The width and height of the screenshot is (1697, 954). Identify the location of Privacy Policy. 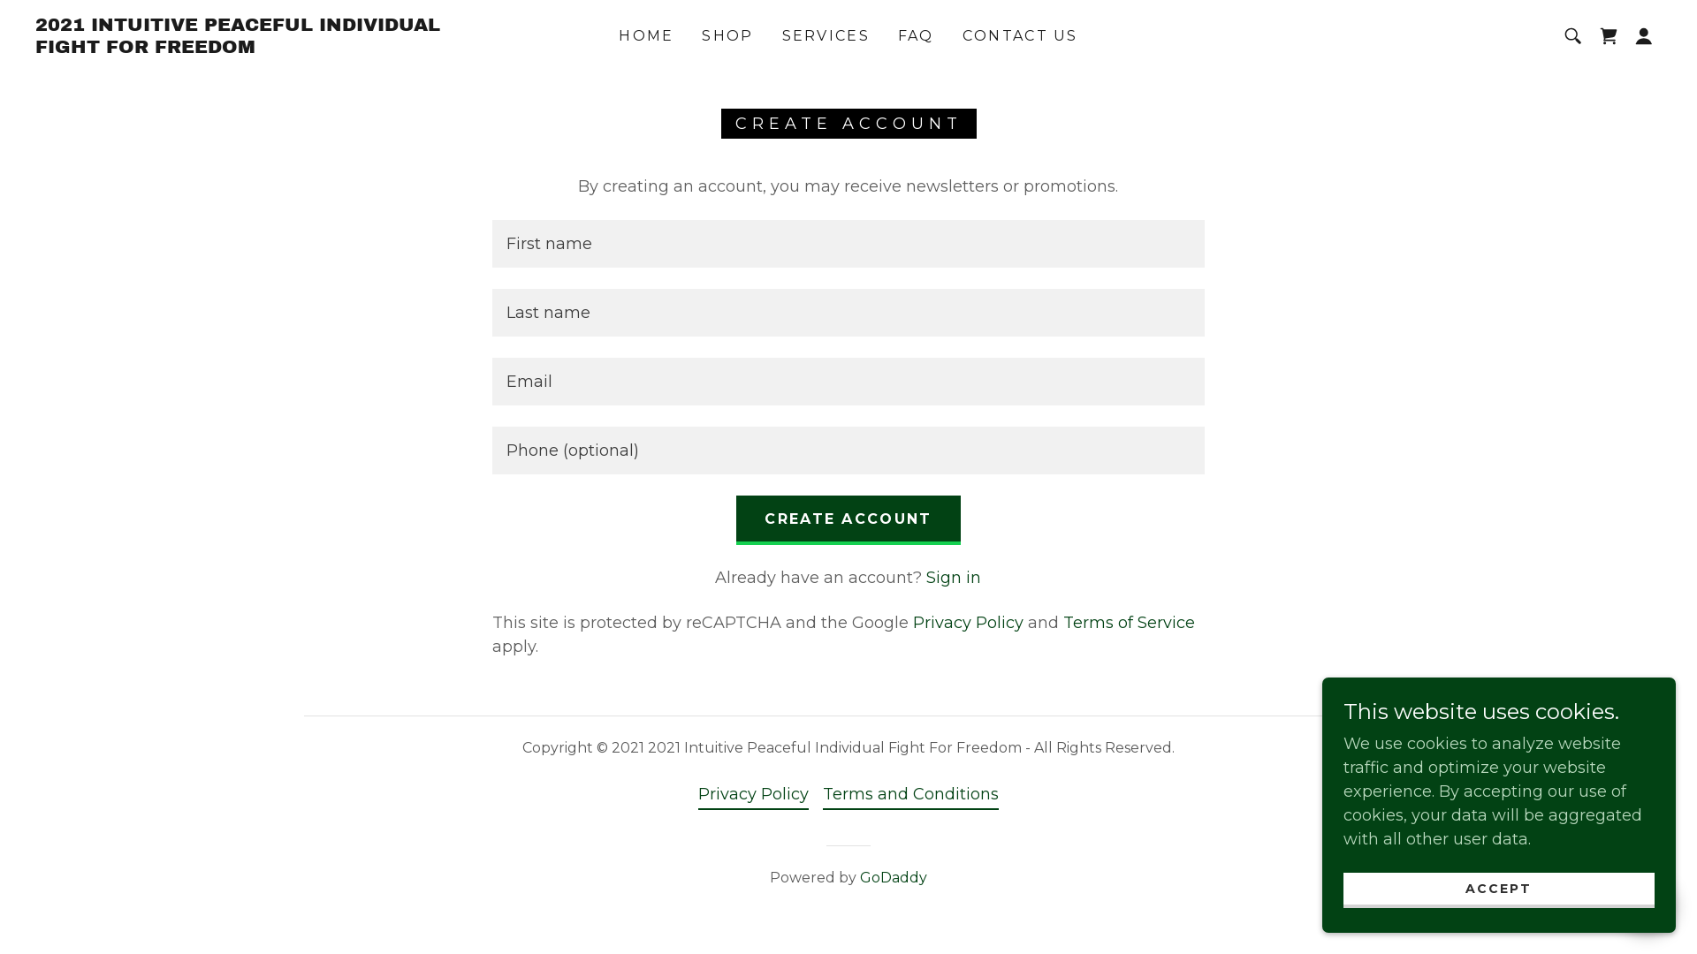
(753, 795).